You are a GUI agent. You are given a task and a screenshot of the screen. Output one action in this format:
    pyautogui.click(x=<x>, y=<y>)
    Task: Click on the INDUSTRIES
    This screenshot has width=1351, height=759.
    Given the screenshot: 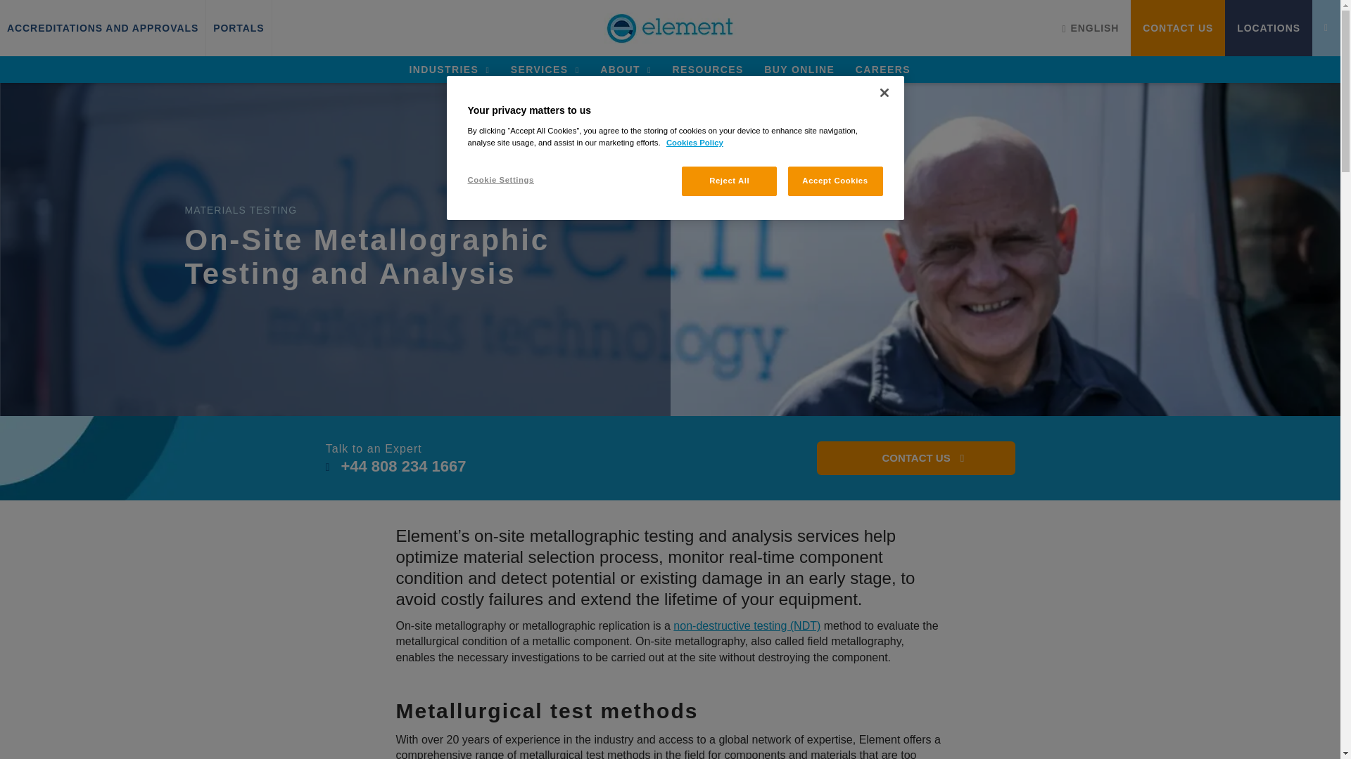 What is the action you would take?
    pyautogui.click(x=449, y=69)
    